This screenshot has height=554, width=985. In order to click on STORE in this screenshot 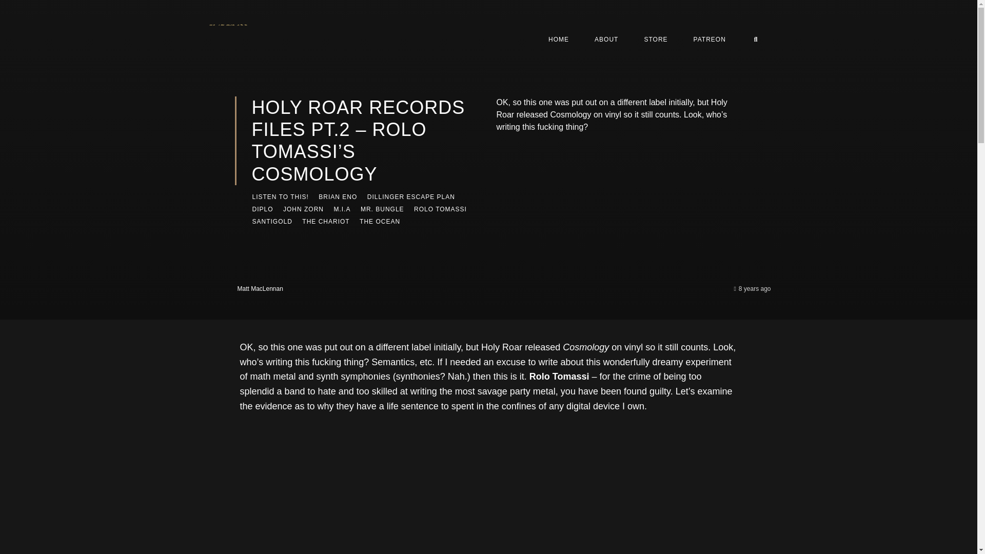, I will do `click(656, 39)`.